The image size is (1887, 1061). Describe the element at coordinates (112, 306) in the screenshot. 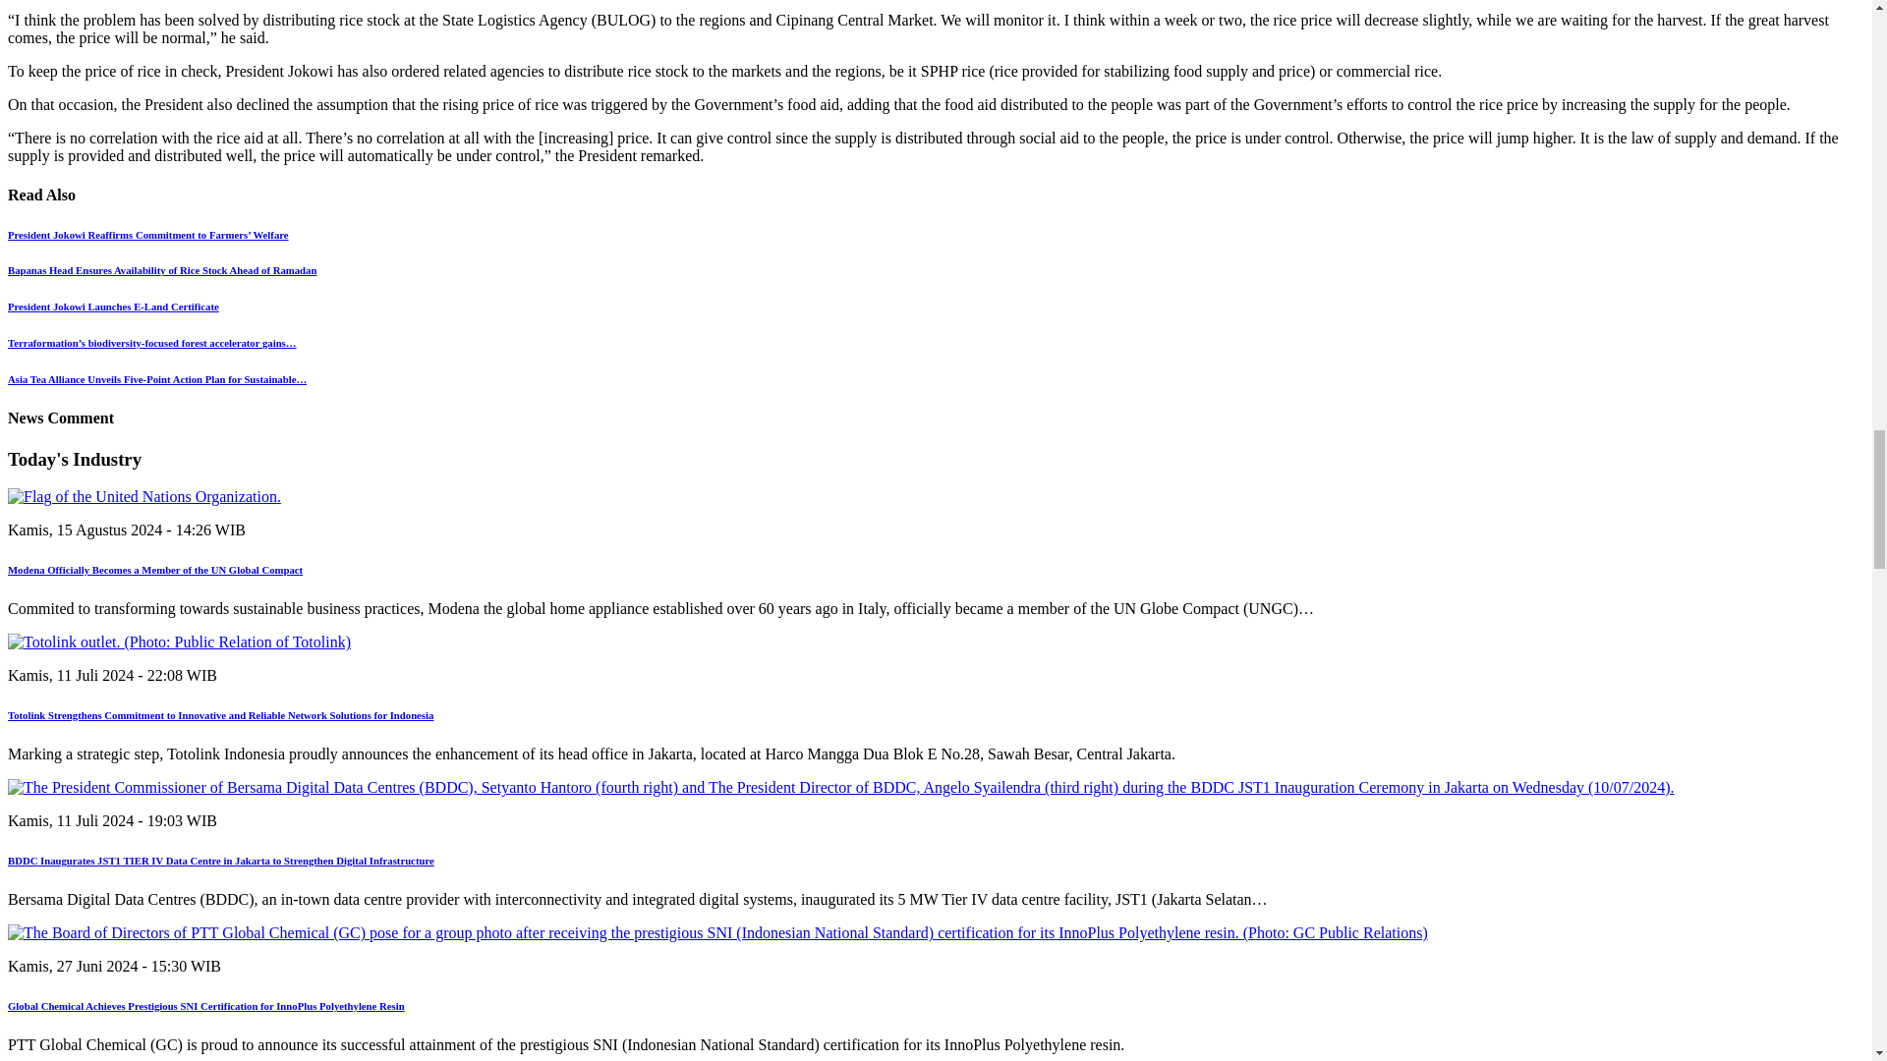

I see `President Jokowi Launches E-Land Certificate ` at that location.